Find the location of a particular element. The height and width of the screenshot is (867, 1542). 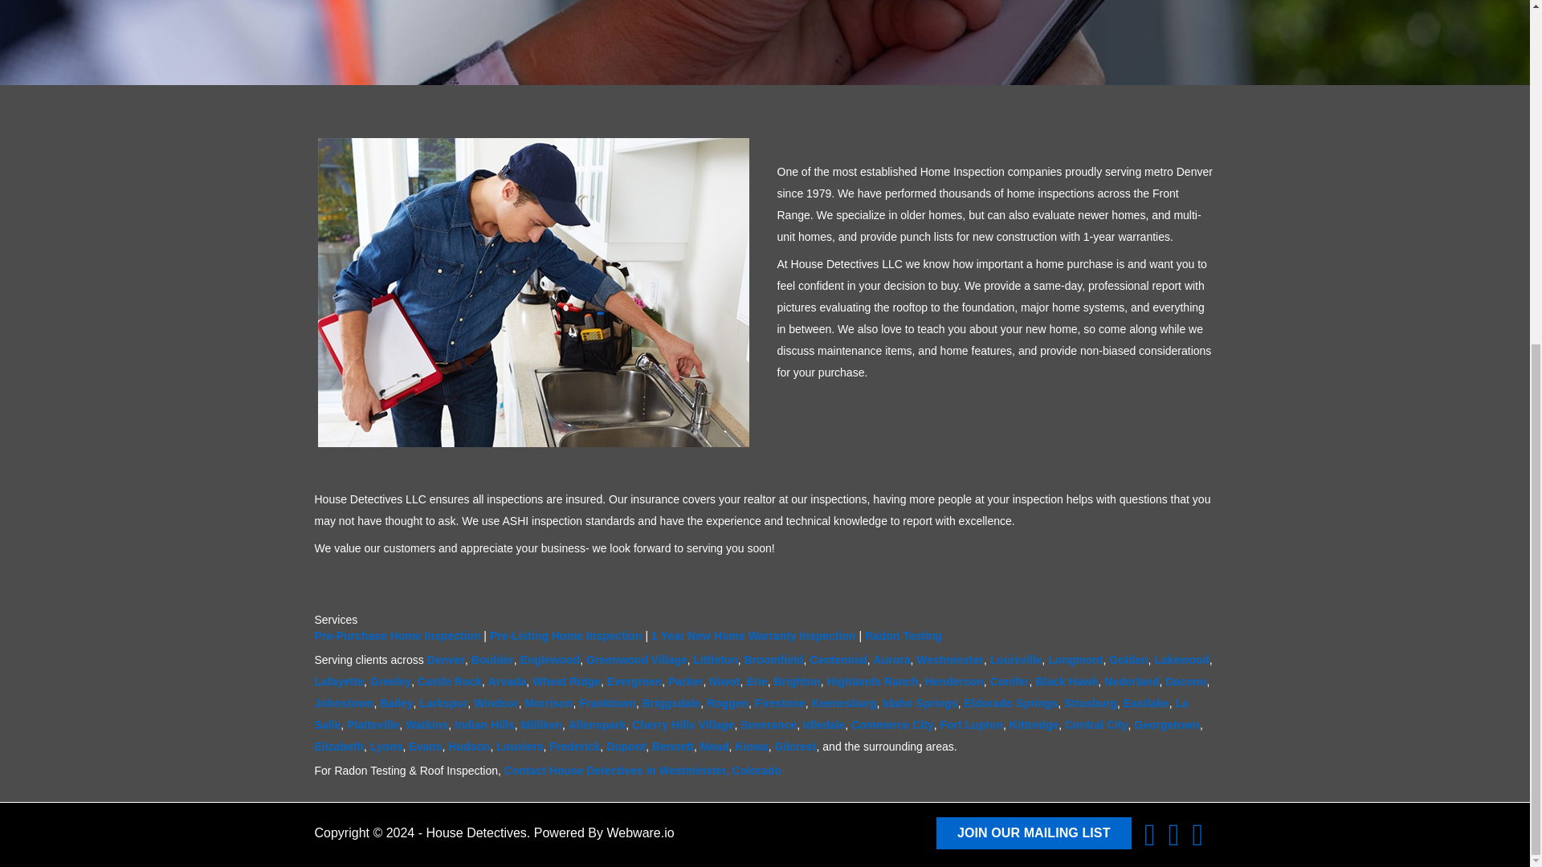

Denver is located at coordinates (446, 660).